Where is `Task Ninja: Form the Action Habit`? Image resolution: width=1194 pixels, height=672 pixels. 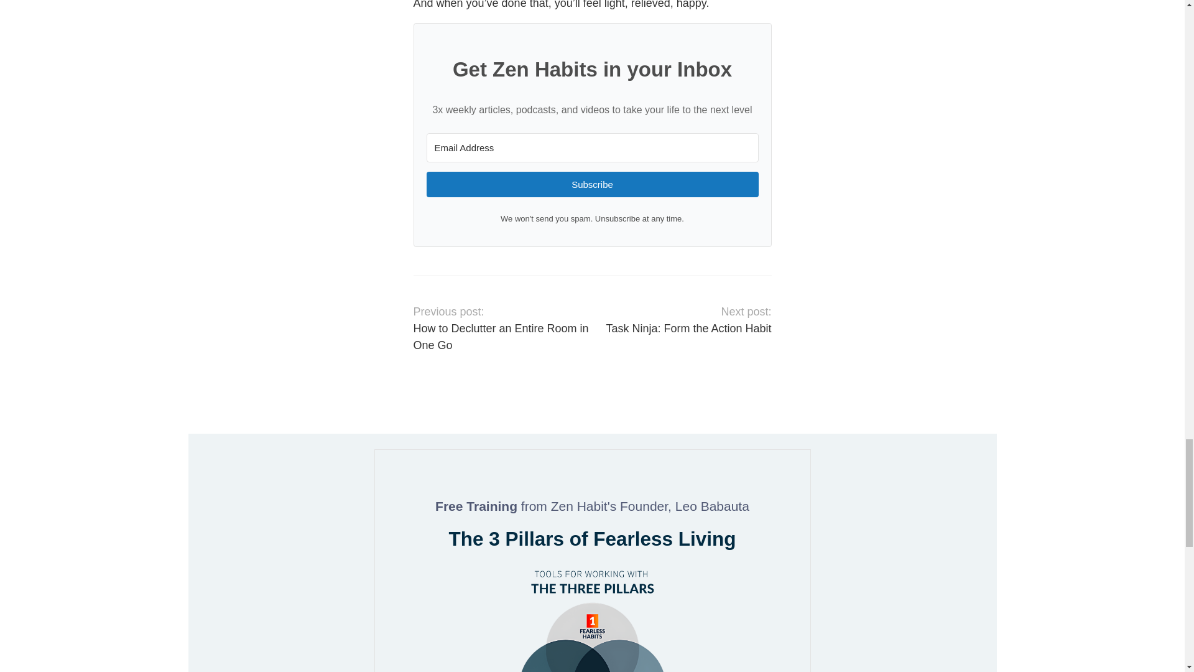
Task Ninja: Form the Action Habit is located at coordinates (688, 329).